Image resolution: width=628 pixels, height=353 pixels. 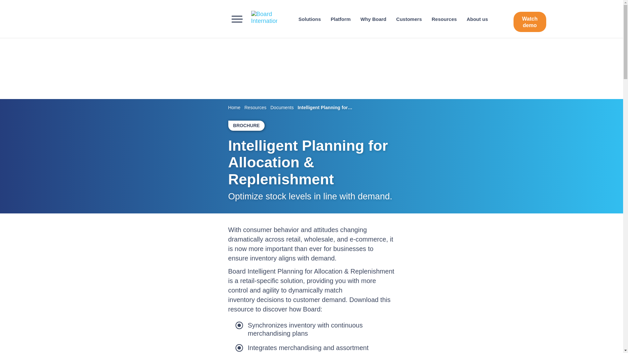 I want to click on Customers, so click(x=409, y=19).